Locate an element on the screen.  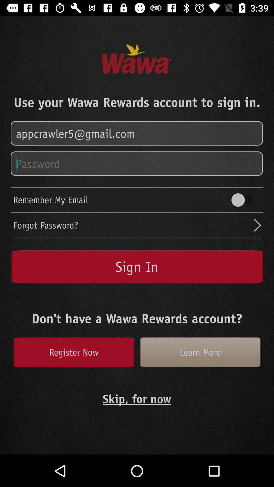
click the item below the don t have icon is located at coordinates (74, 352).